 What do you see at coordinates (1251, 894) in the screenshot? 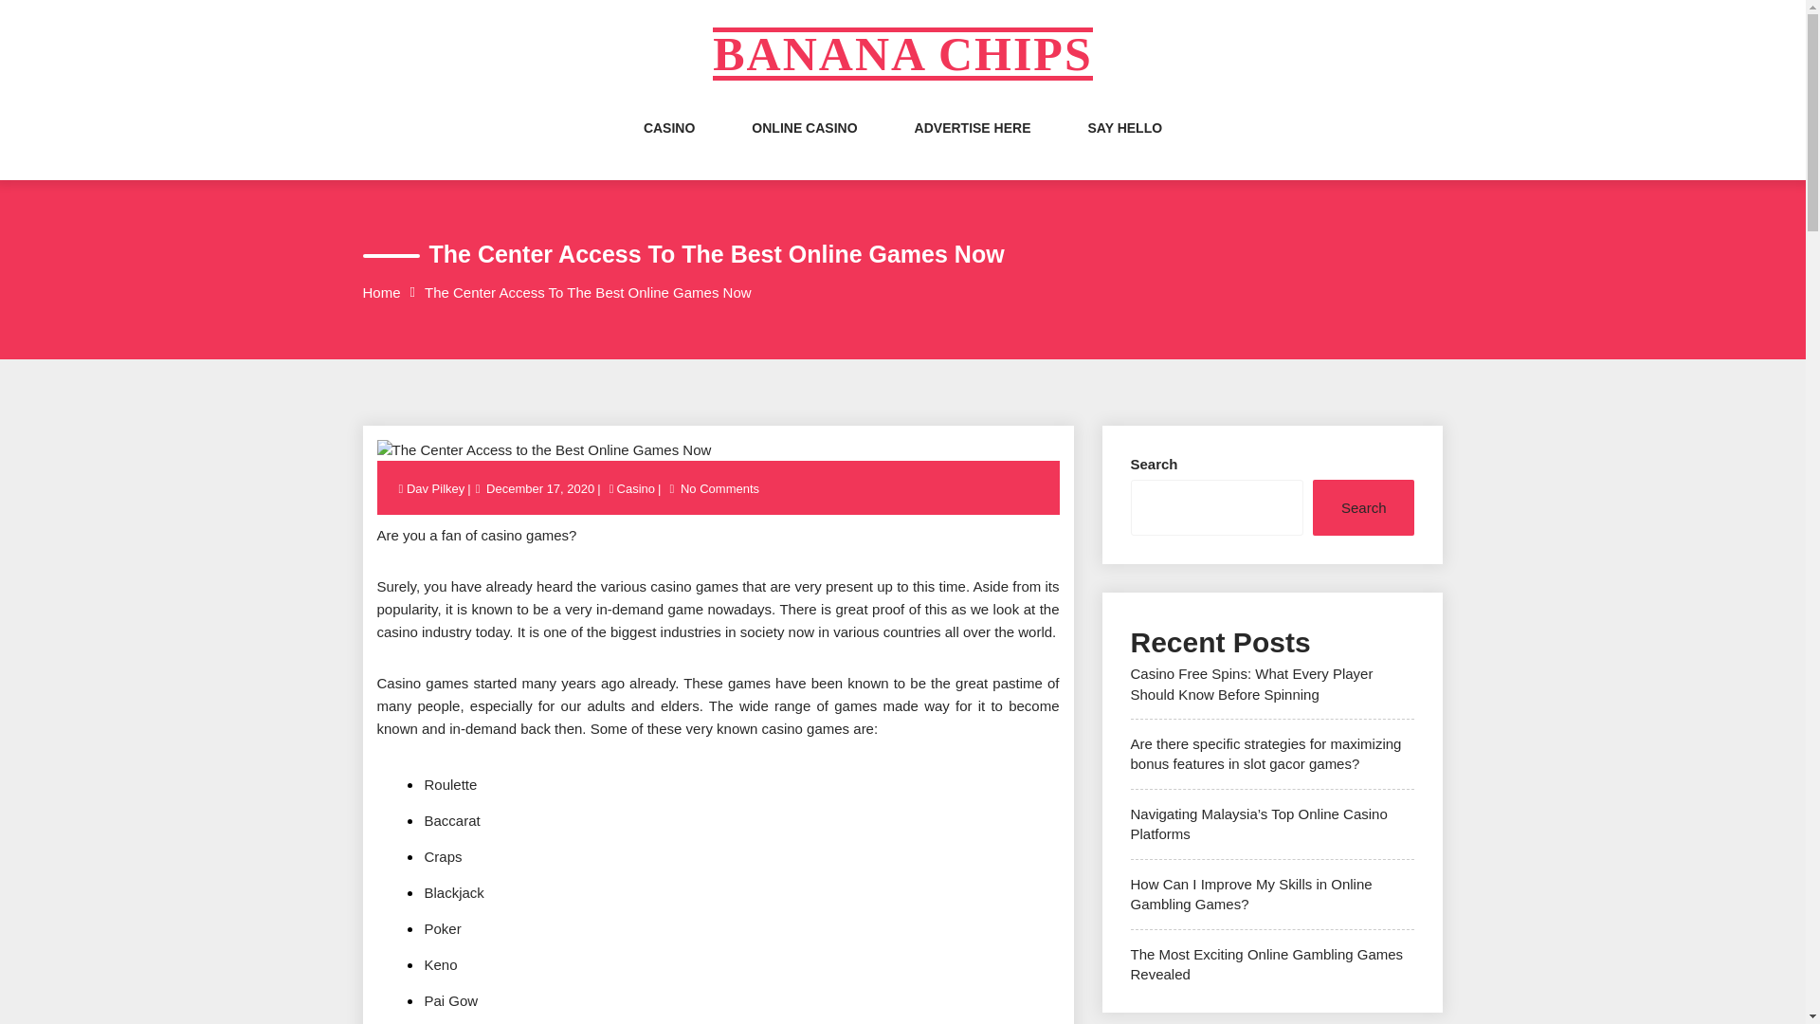
I see `How Can I Improve My Skills in Online Gambling Games?` at bounding box center [1251, 894].